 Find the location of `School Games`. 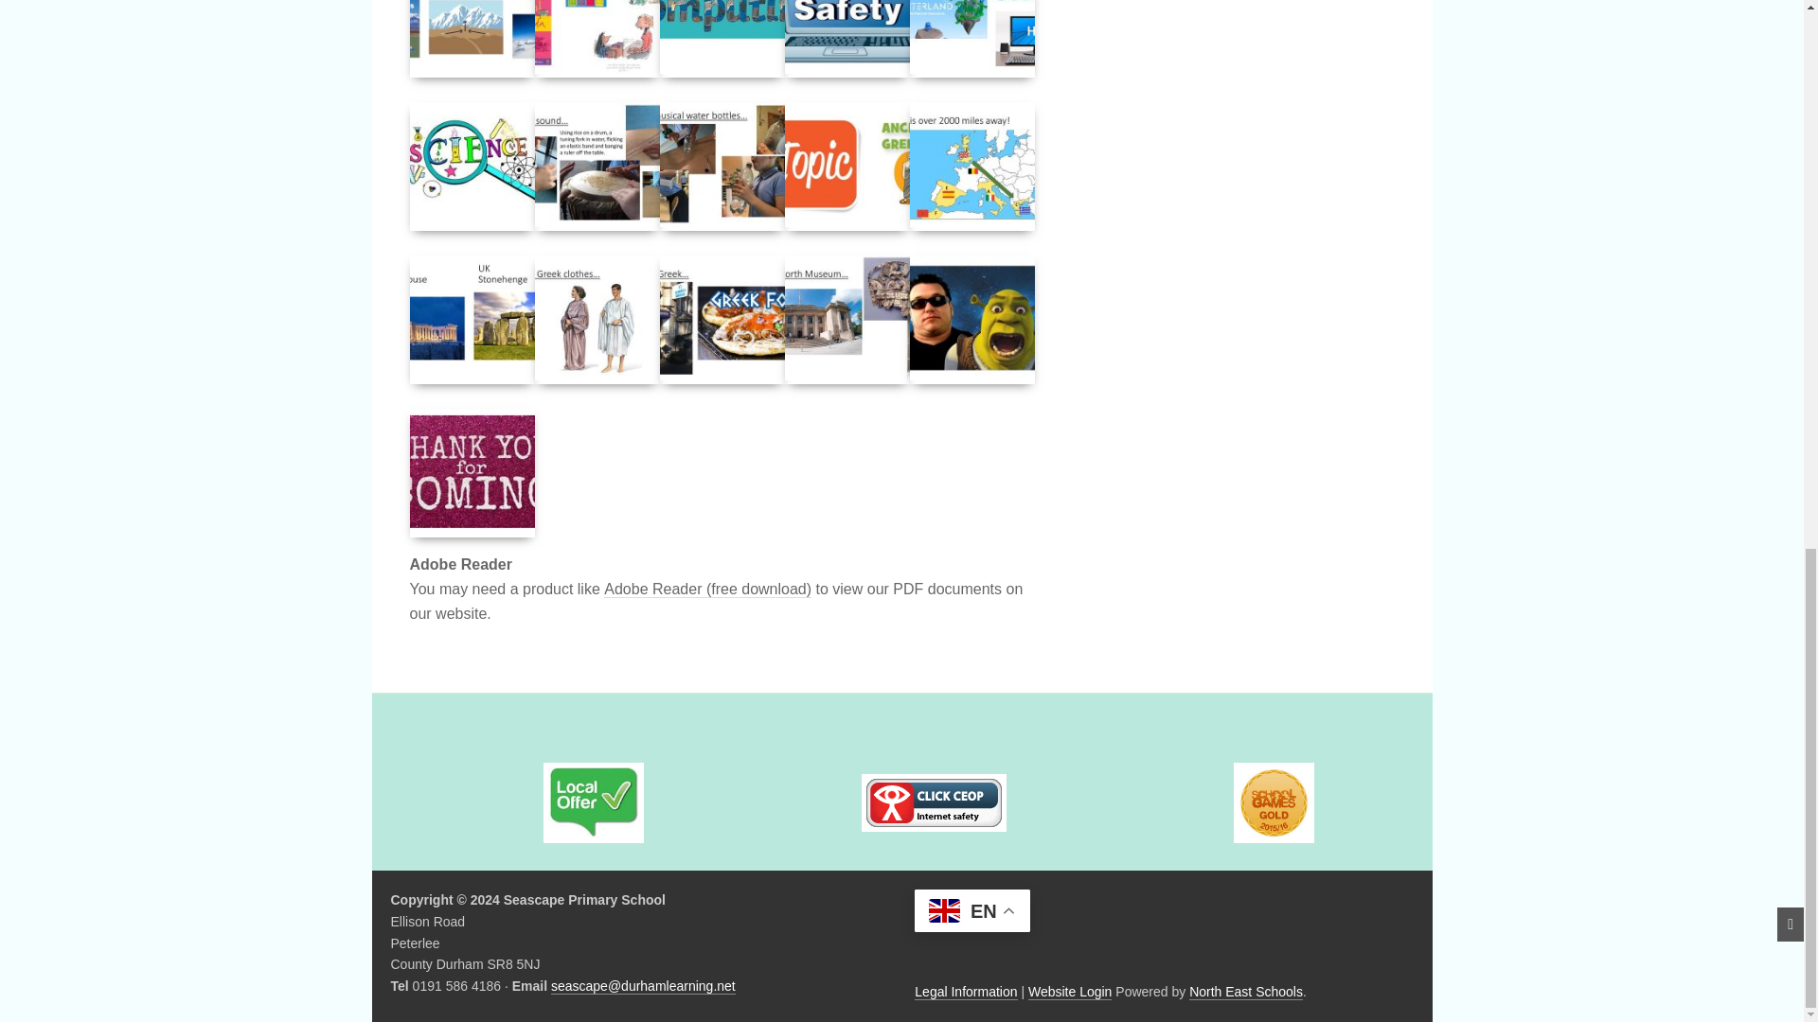

School Games is located at coordinates (1273, 802).